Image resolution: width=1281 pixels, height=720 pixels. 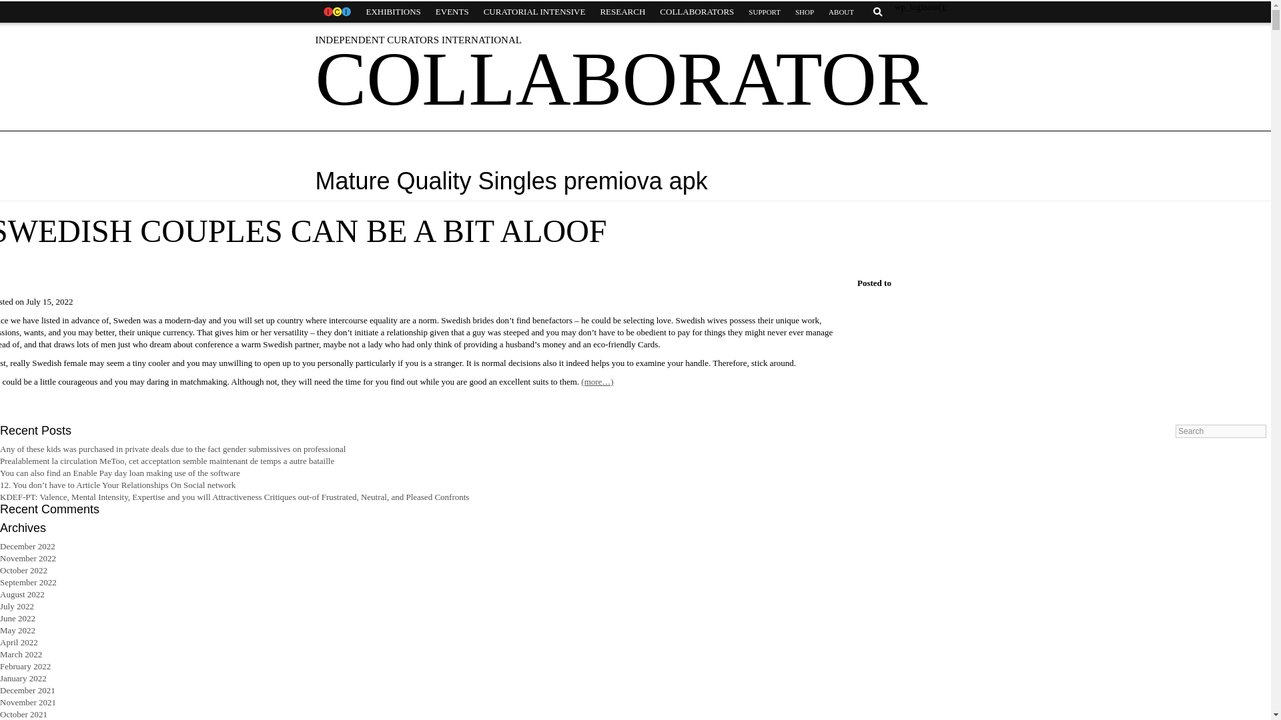 What do you see at coordinates (336, 12) in the screenshot?
I see `HOME` at bounding box center [336, 12].